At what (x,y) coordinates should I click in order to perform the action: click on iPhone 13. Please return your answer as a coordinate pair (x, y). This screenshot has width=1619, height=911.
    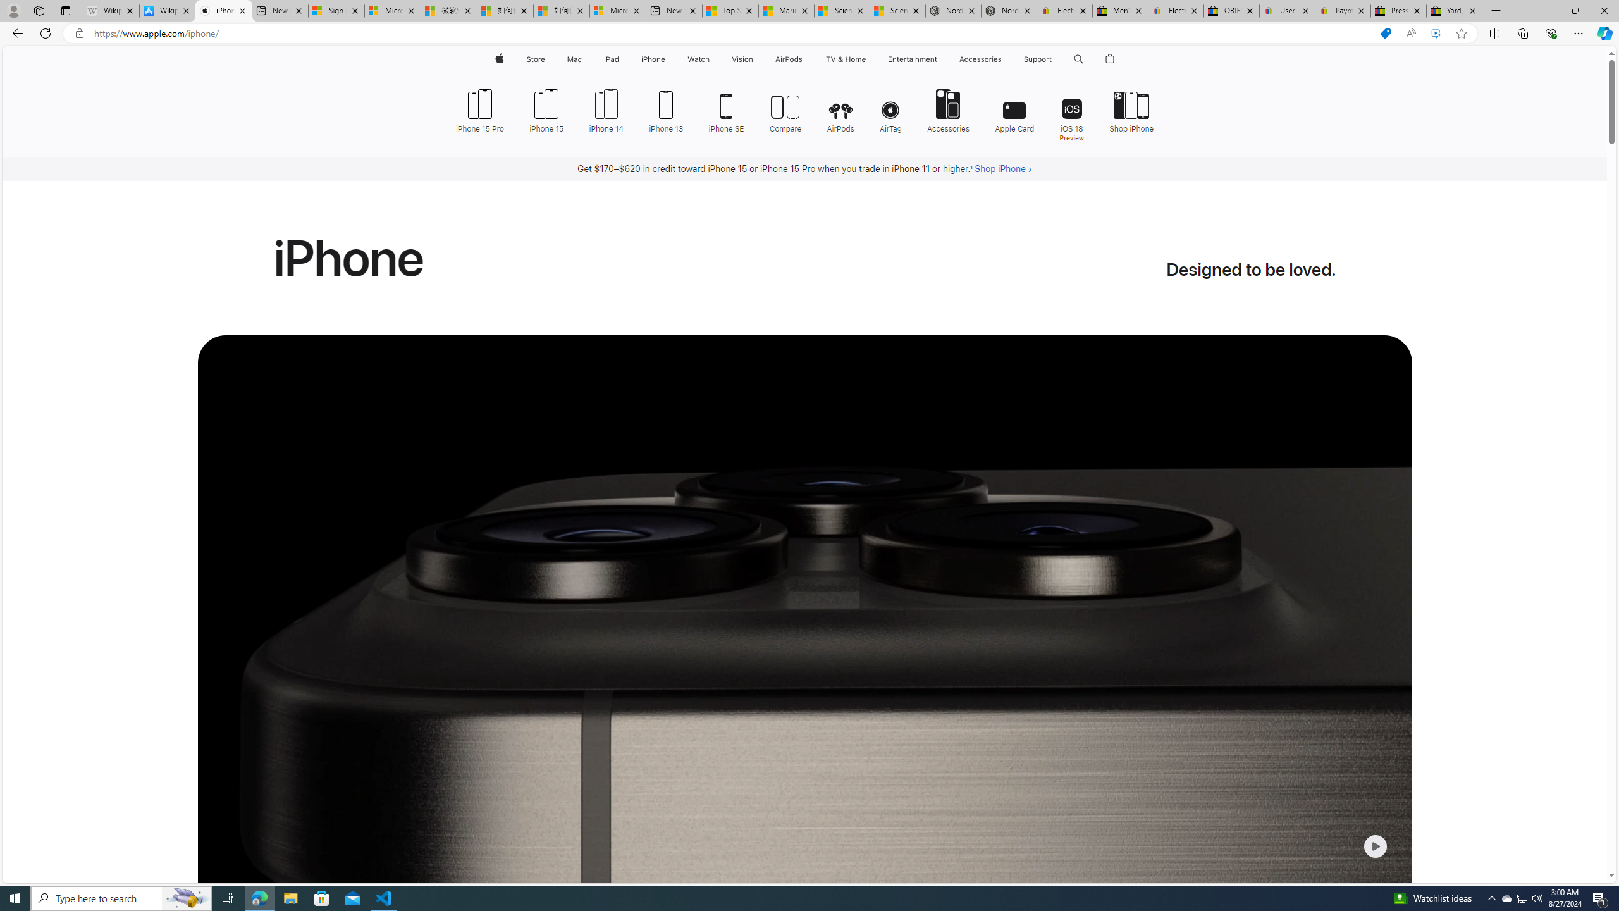
    Looking at the image, I should click on (666, 109).